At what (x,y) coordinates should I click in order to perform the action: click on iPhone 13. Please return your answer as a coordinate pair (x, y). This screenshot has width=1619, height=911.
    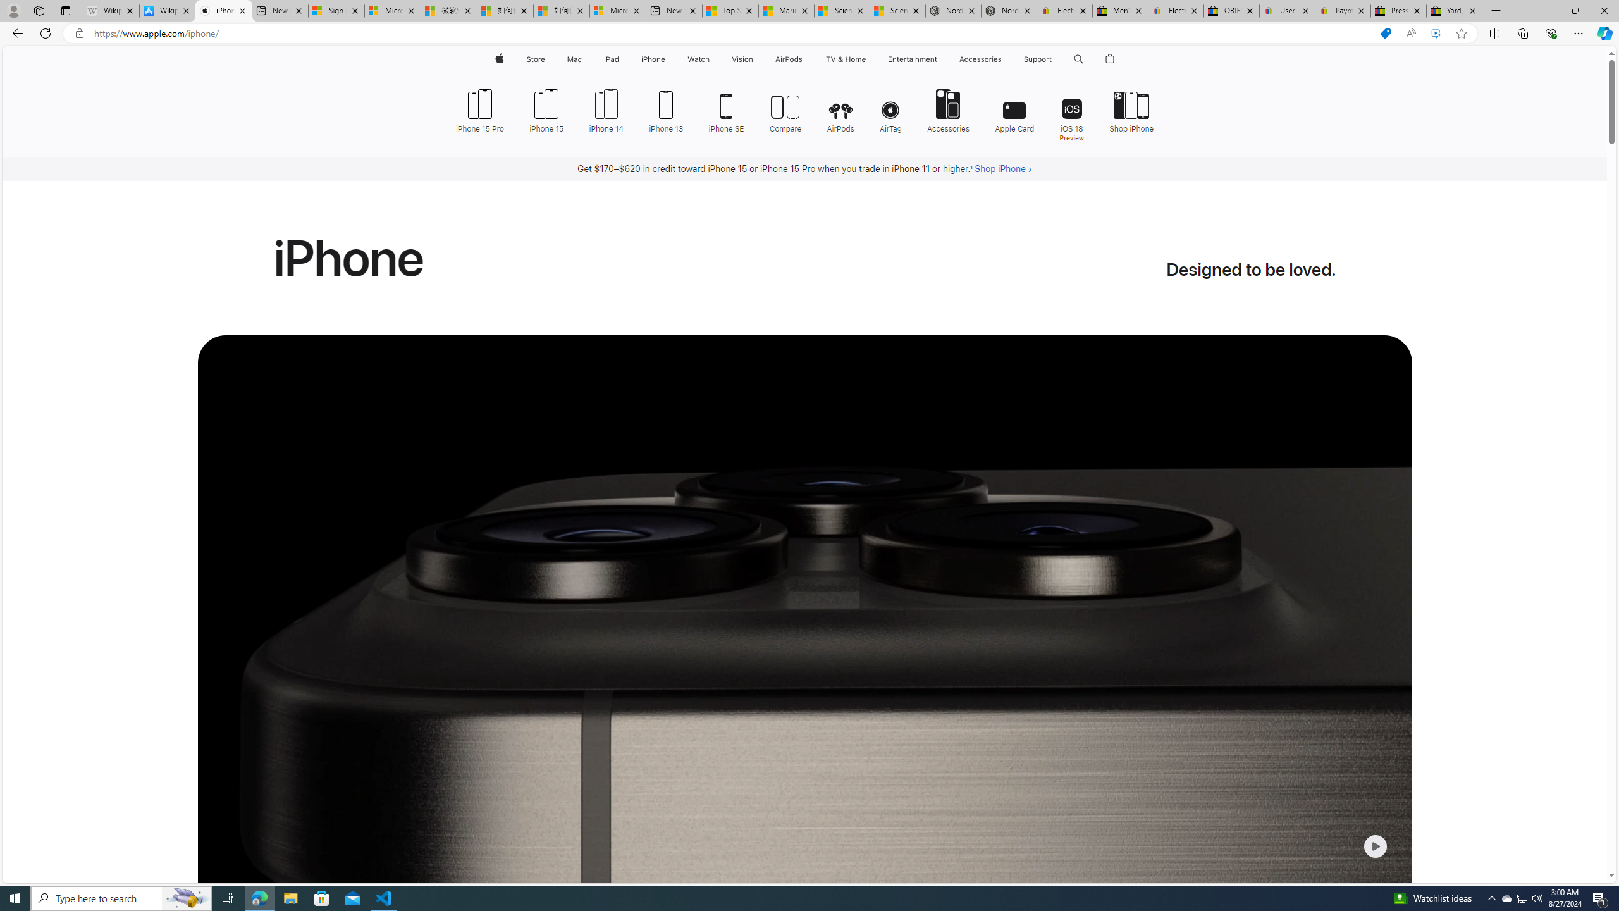
    Looking at the image, I should click on (666, 109).